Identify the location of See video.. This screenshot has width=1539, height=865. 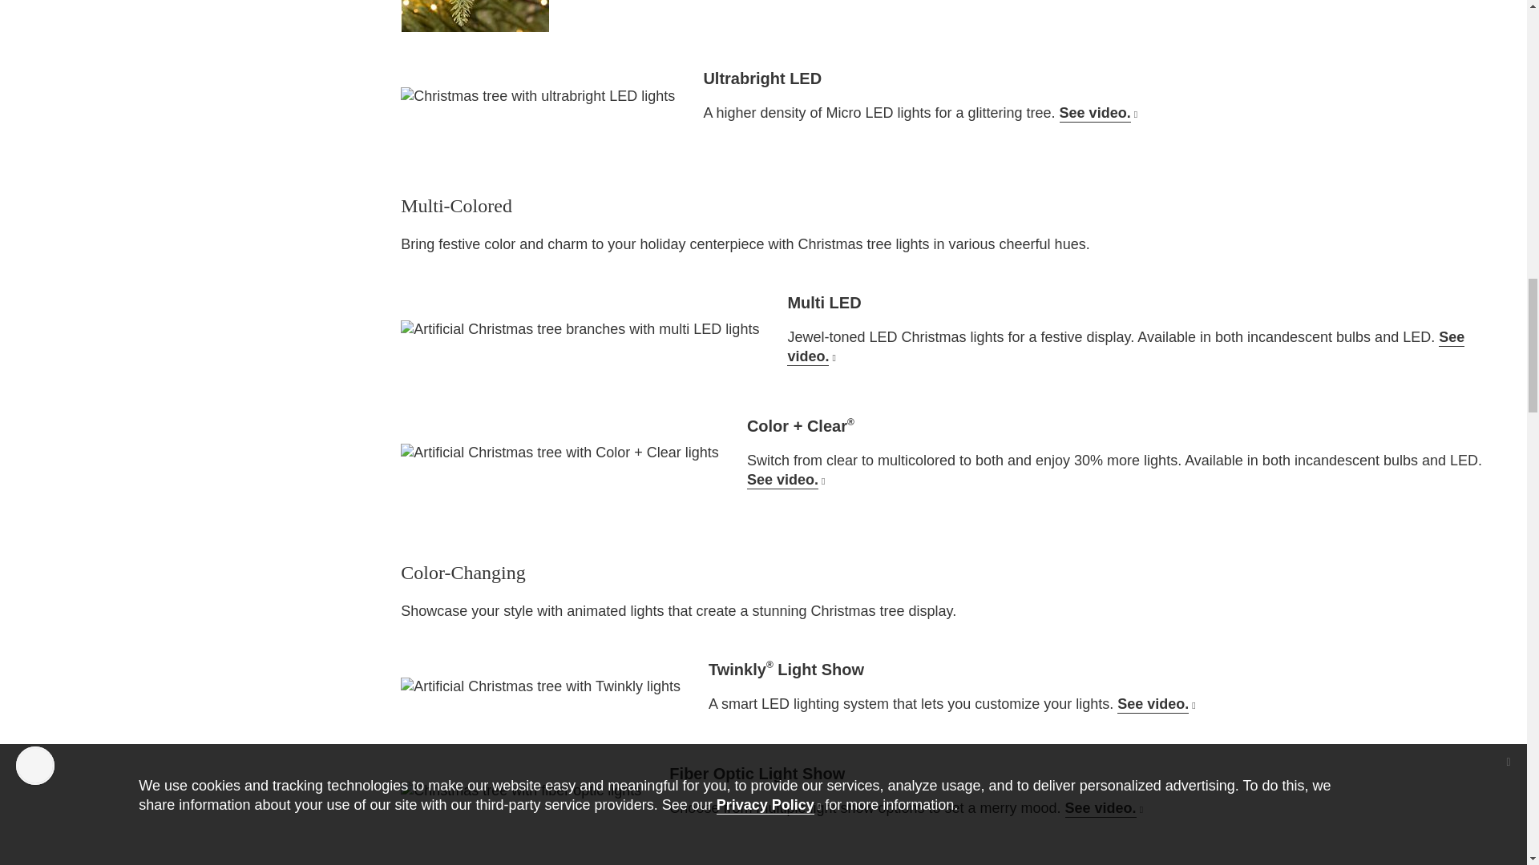
(1156, 703).